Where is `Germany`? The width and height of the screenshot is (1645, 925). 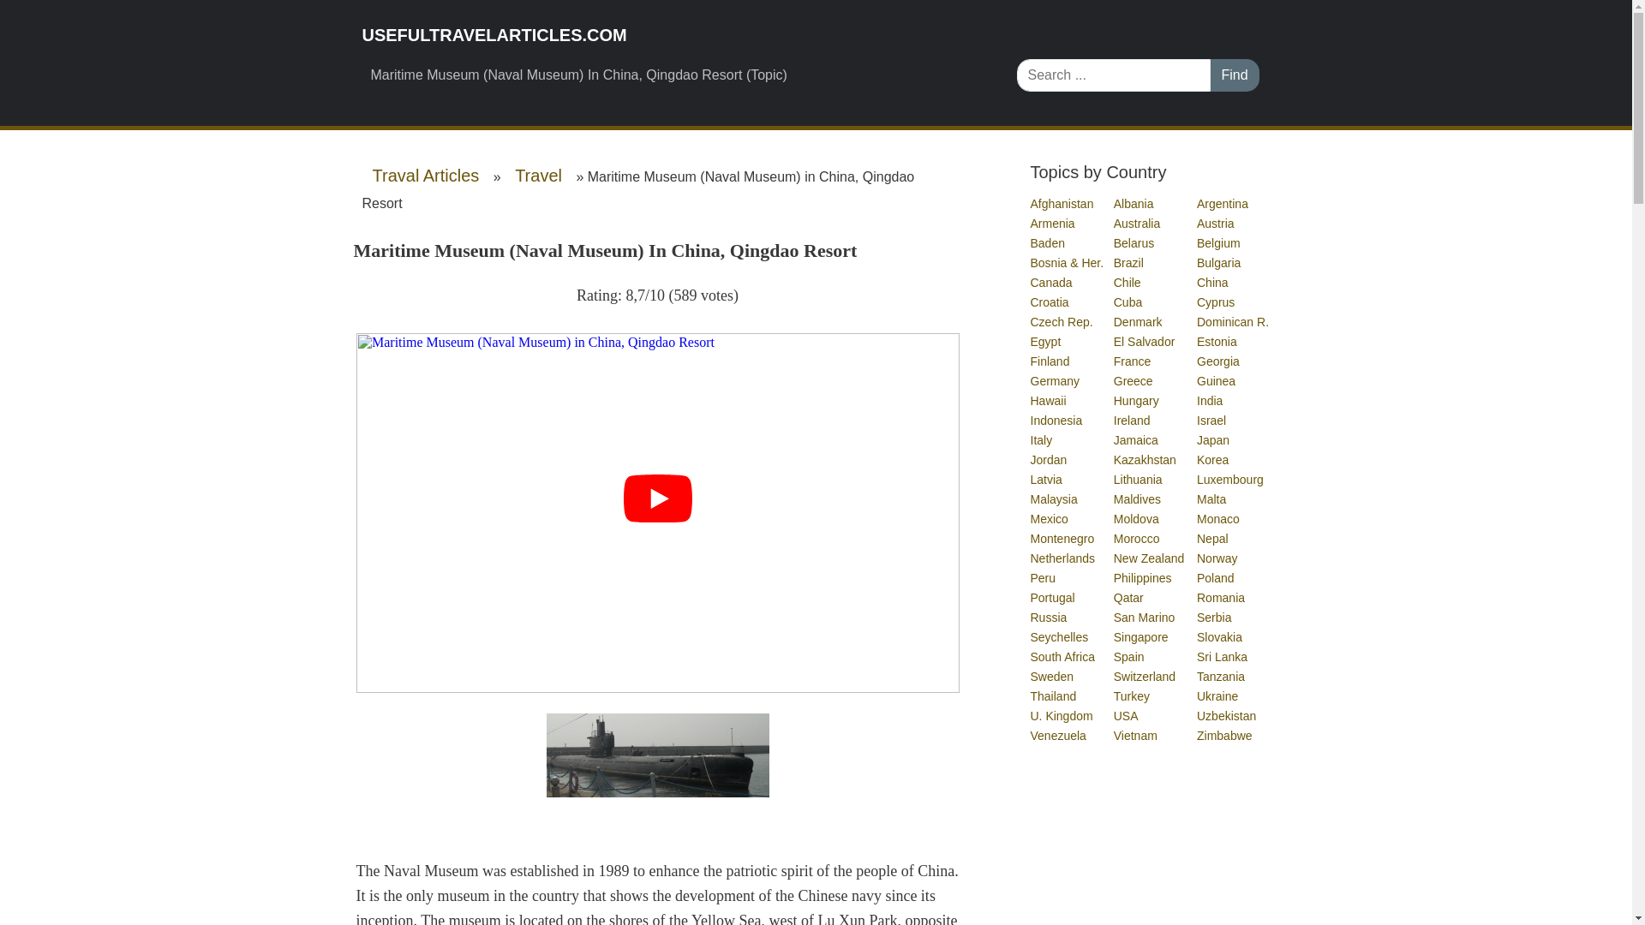 Germany is located at coordinates (1055, 380).